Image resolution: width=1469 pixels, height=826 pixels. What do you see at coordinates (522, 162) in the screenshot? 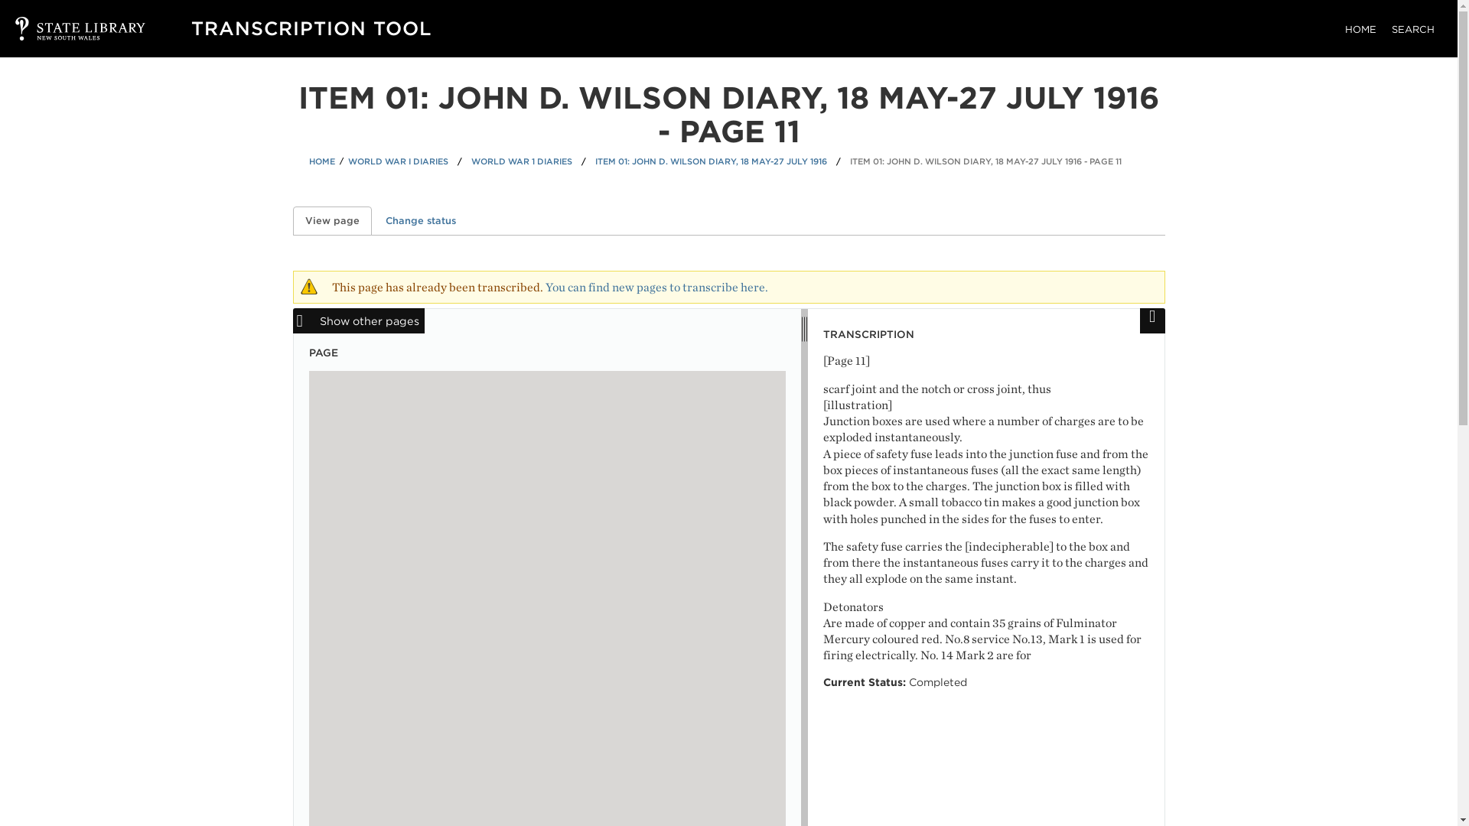
I see `WORLD WAR 1 DIARIES` at bounding box center [522, 162].